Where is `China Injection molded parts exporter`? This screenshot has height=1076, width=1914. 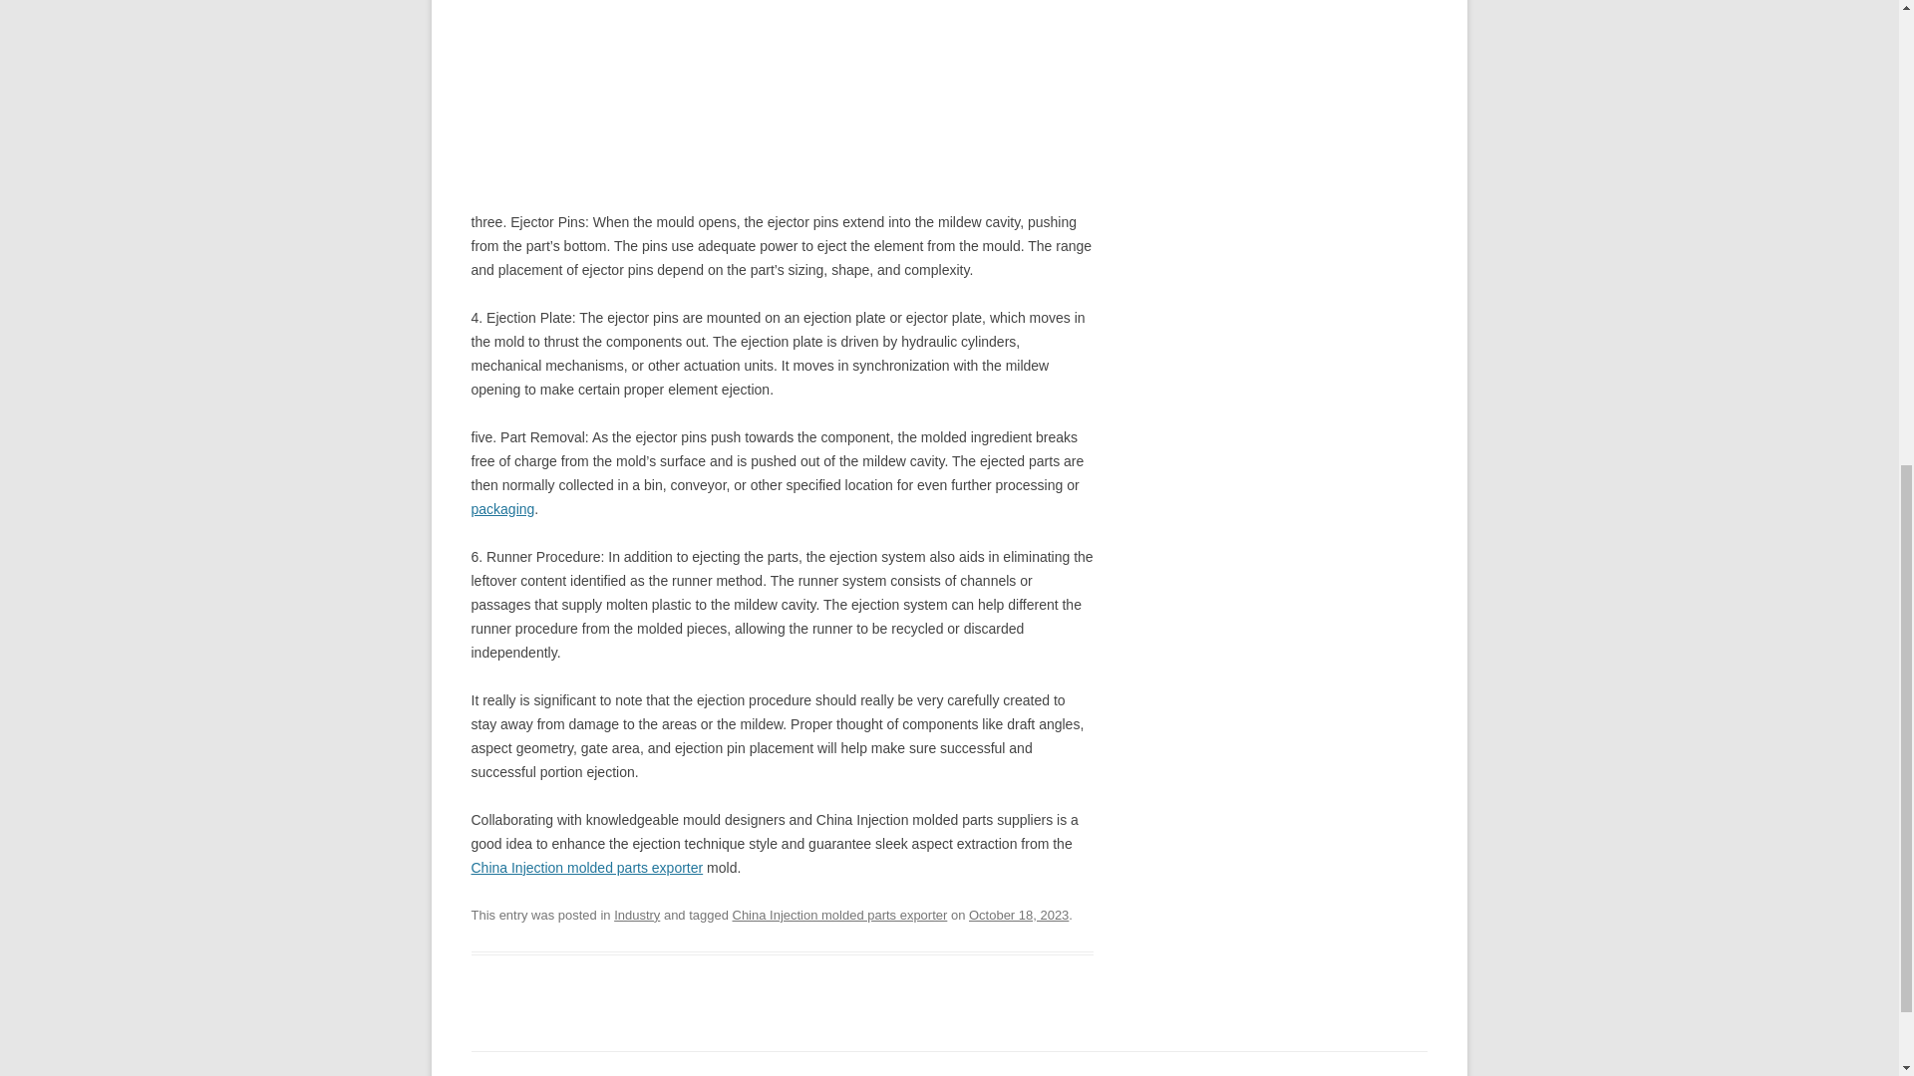 China Injection molded parts exporter is located at coordinates (839, 915).